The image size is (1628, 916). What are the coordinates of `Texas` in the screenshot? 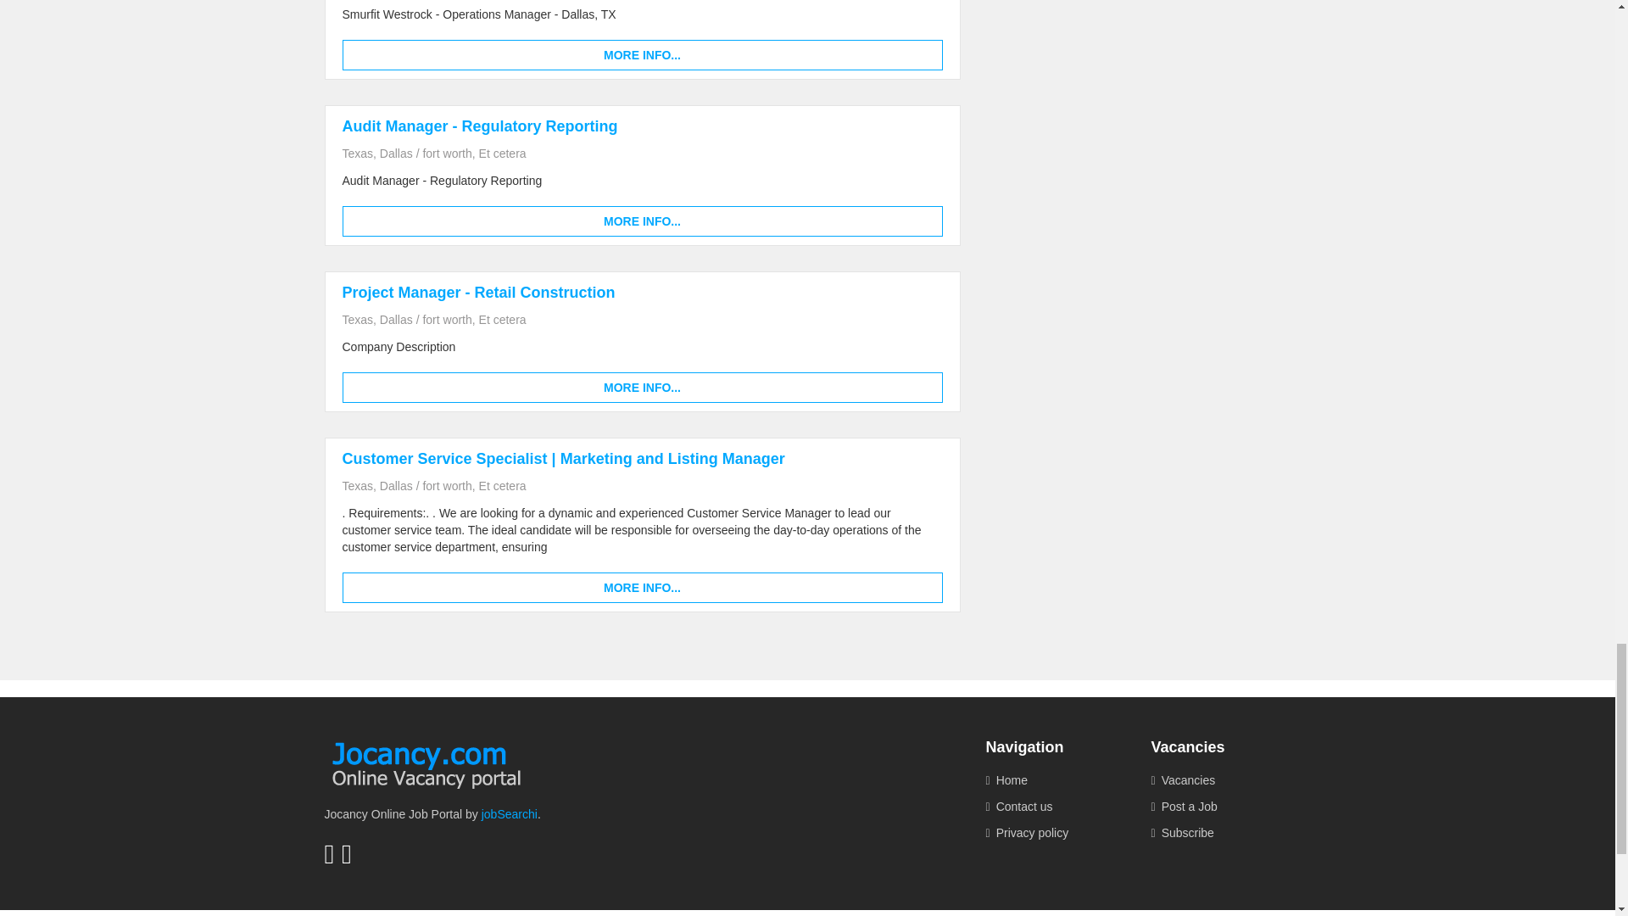 It's located at (358, 153).